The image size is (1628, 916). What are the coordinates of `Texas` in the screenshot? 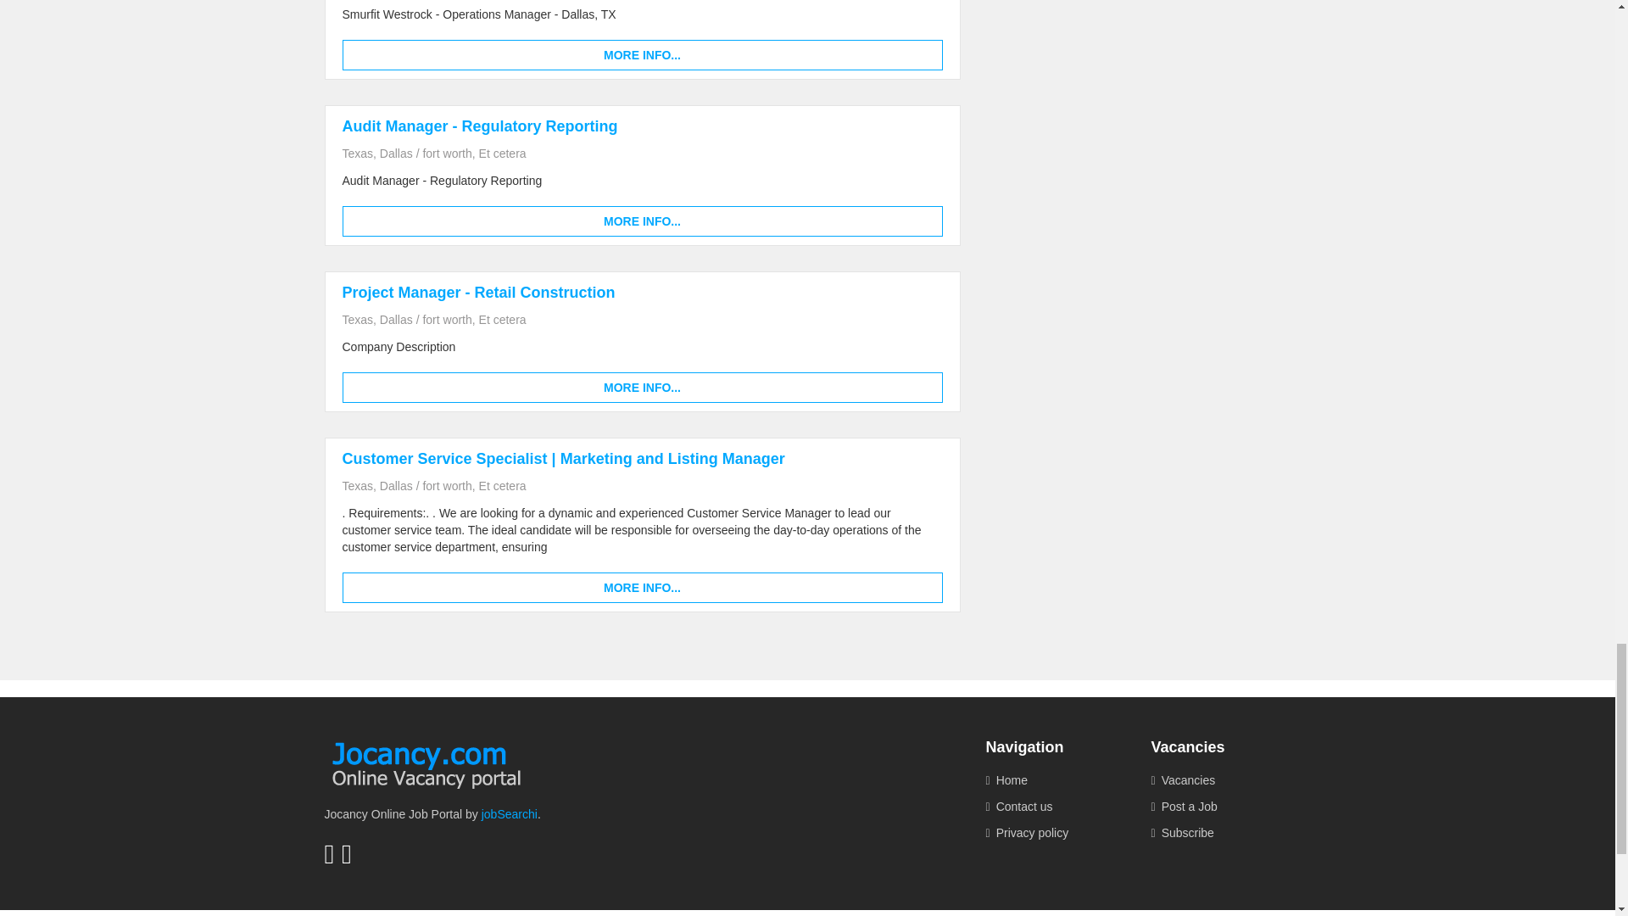 It's located at (358, 153).